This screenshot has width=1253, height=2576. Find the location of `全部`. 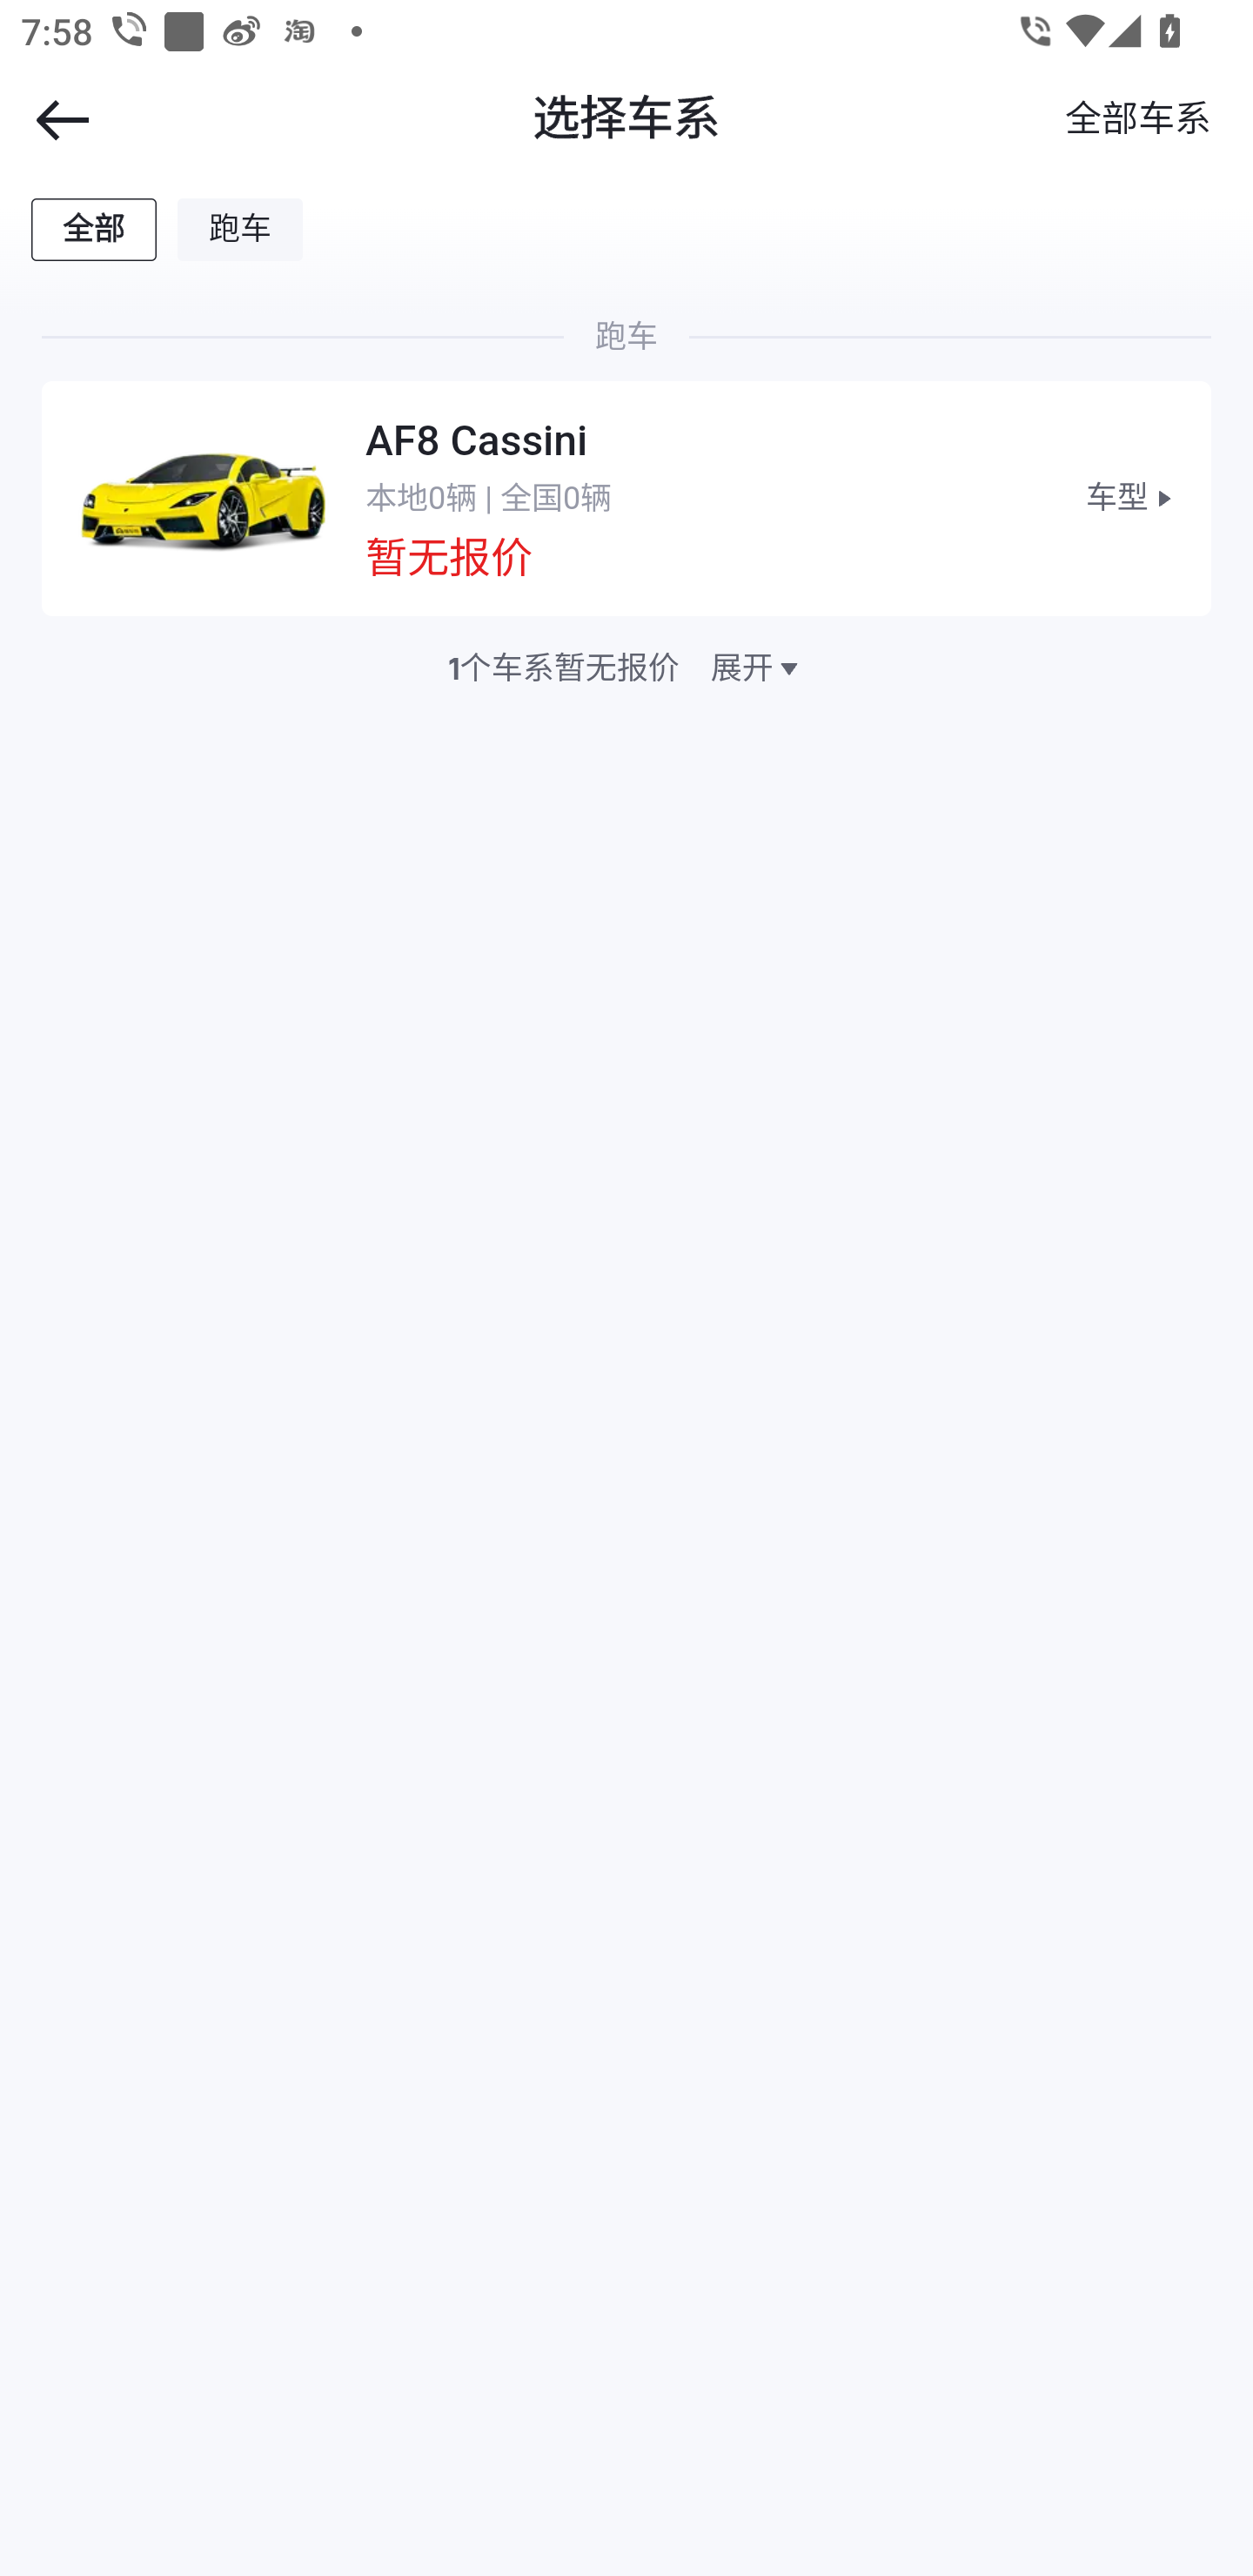

全部 is located at coordinates (95, 228).